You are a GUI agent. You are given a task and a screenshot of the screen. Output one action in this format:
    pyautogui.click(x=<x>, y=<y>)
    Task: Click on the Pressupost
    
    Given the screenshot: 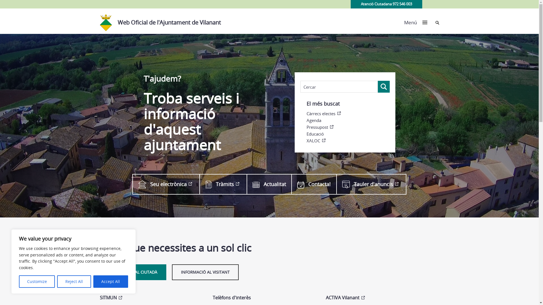 What is the action you would take?
    pyautogui.click(x=348, y=127)
    